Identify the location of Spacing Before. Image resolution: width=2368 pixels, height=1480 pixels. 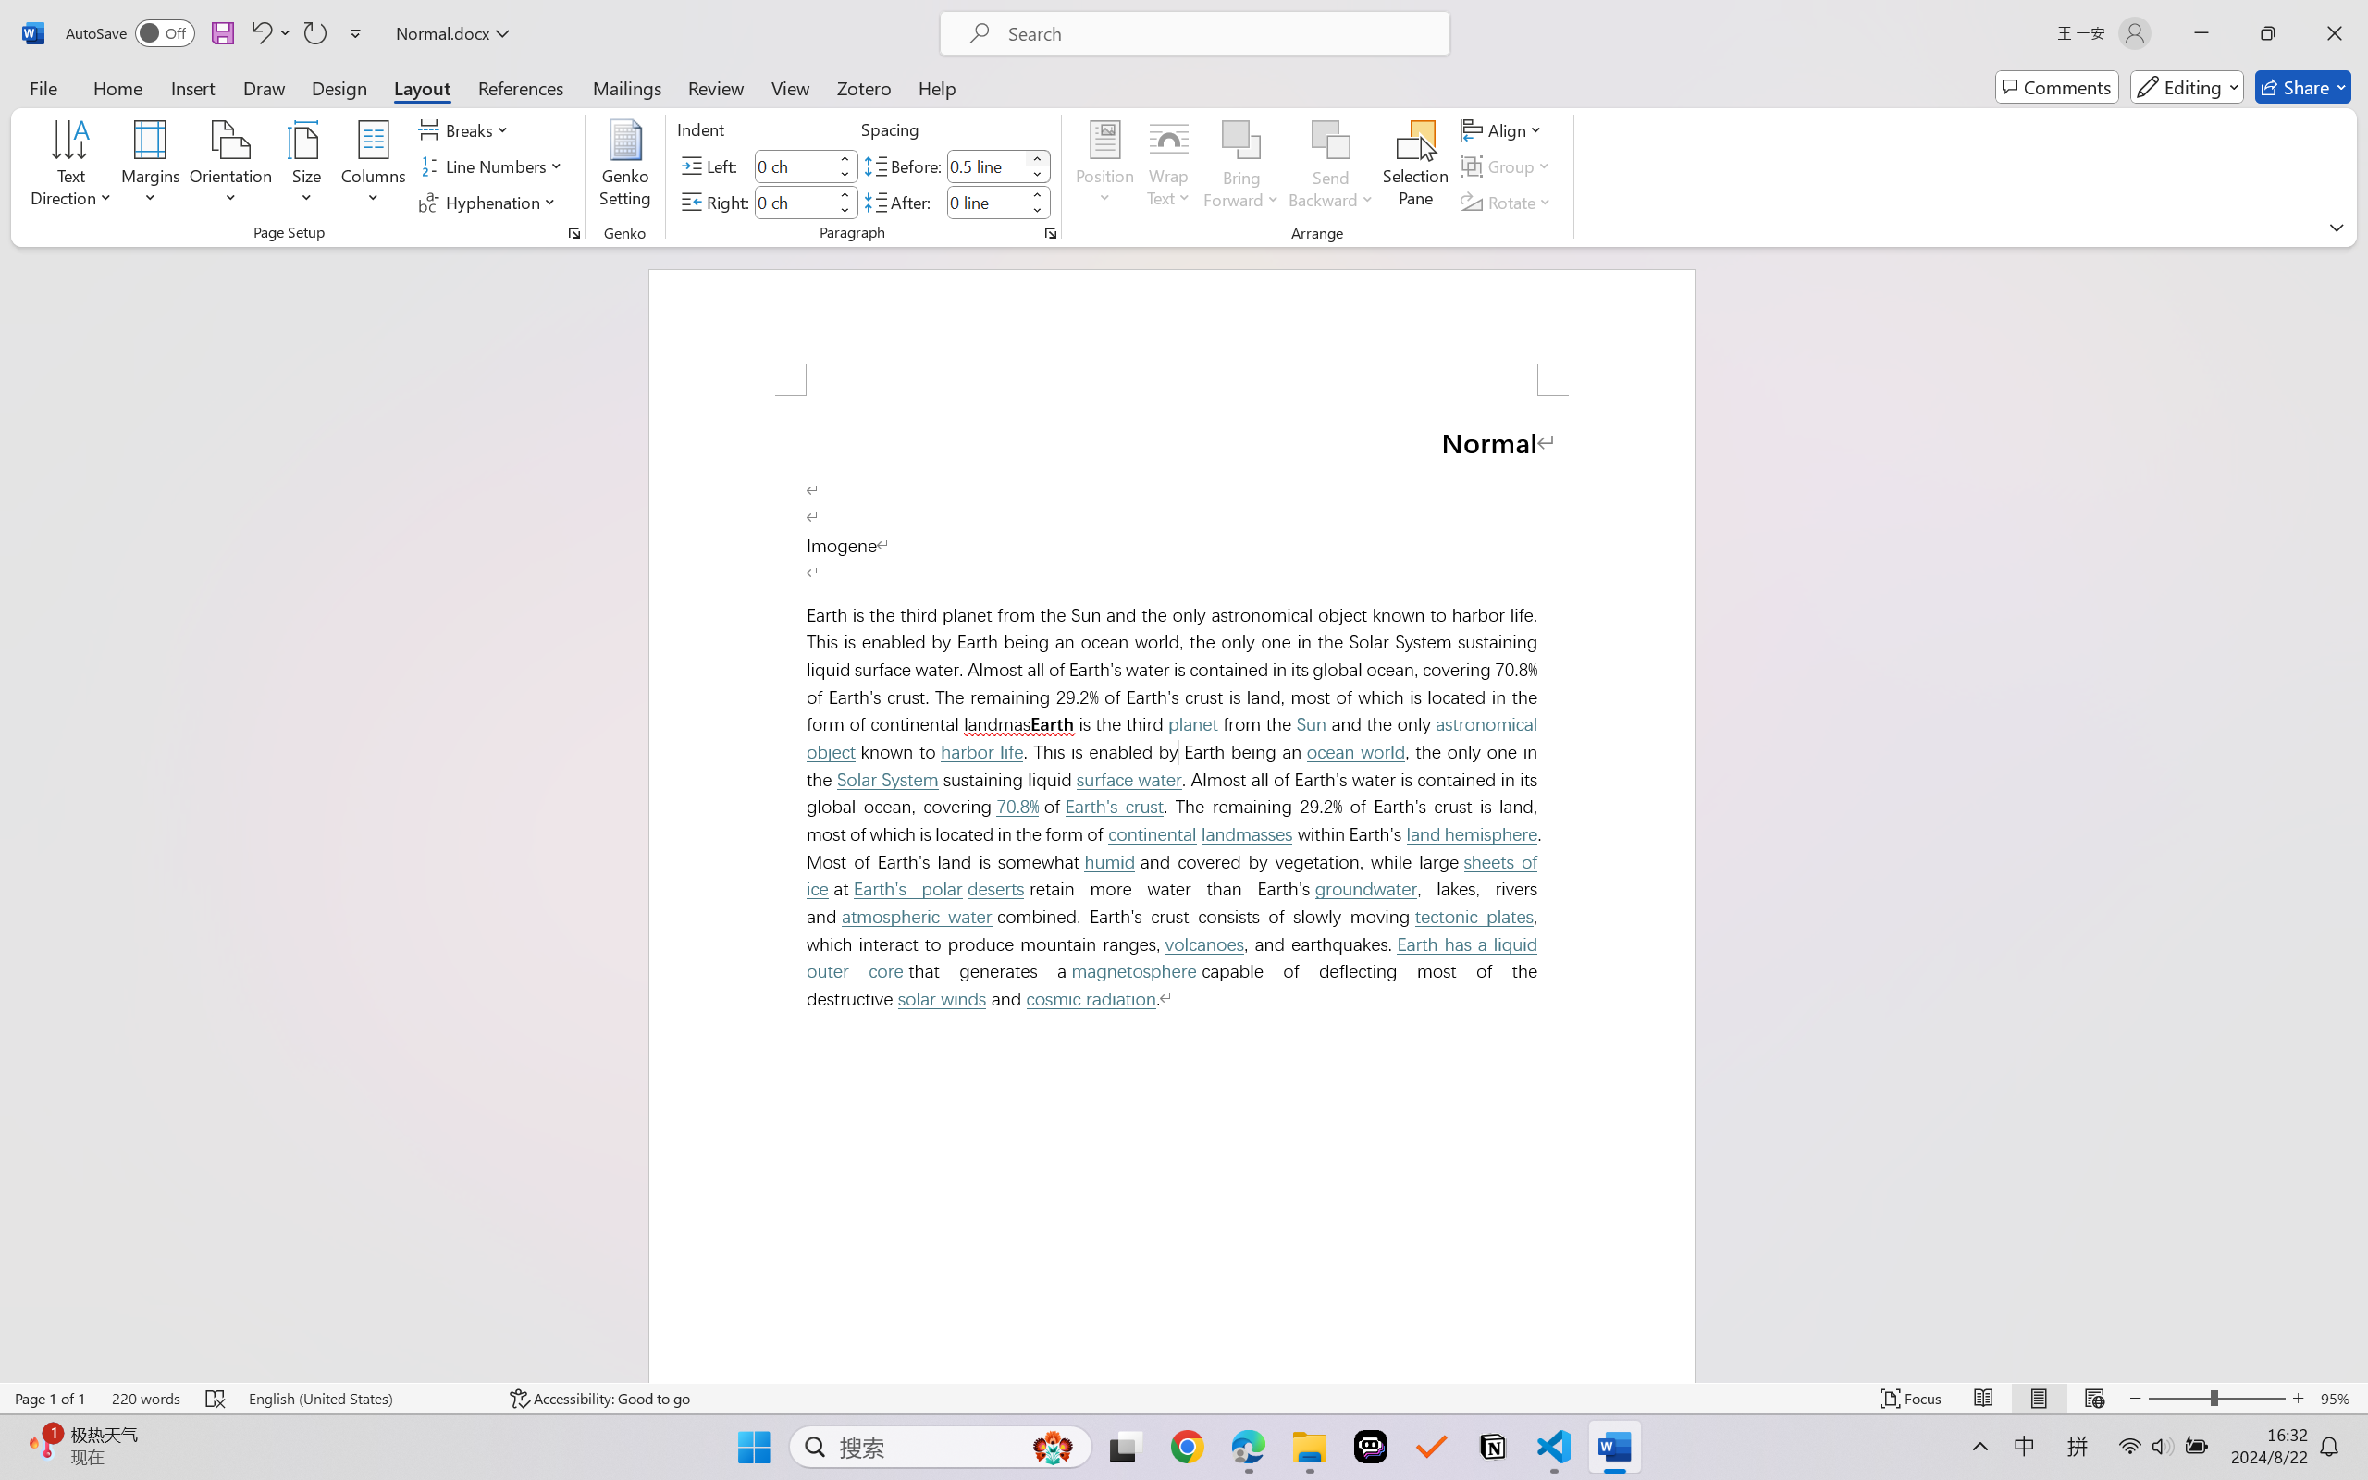
(986, 166).